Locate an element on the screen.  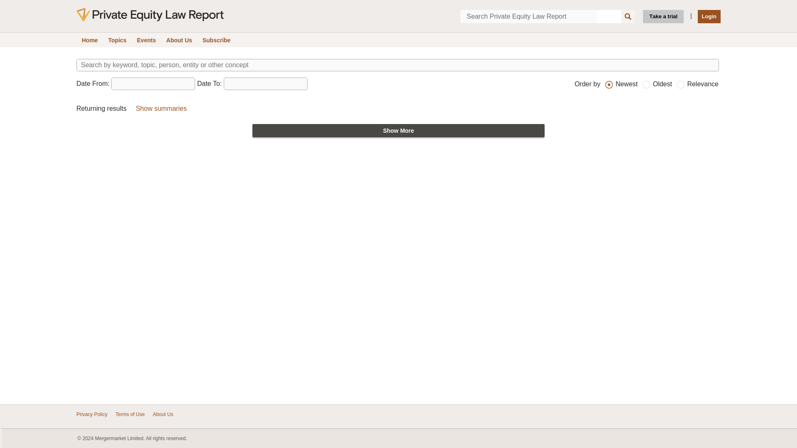
Home is located at coordinates (90, 40).